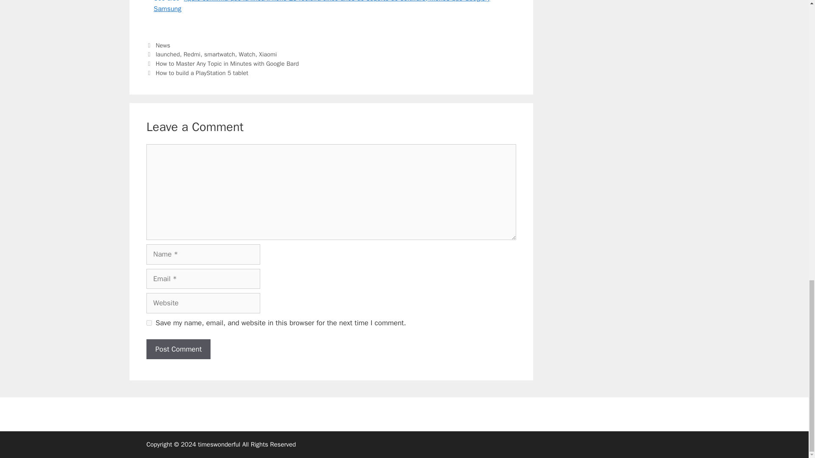 Image resolution: width=815 pixels, height=458 pixels. What do you see at coordinates (219, 444) in the screenshot?
I see `timeswonderful` at bounding box center [219, 444].